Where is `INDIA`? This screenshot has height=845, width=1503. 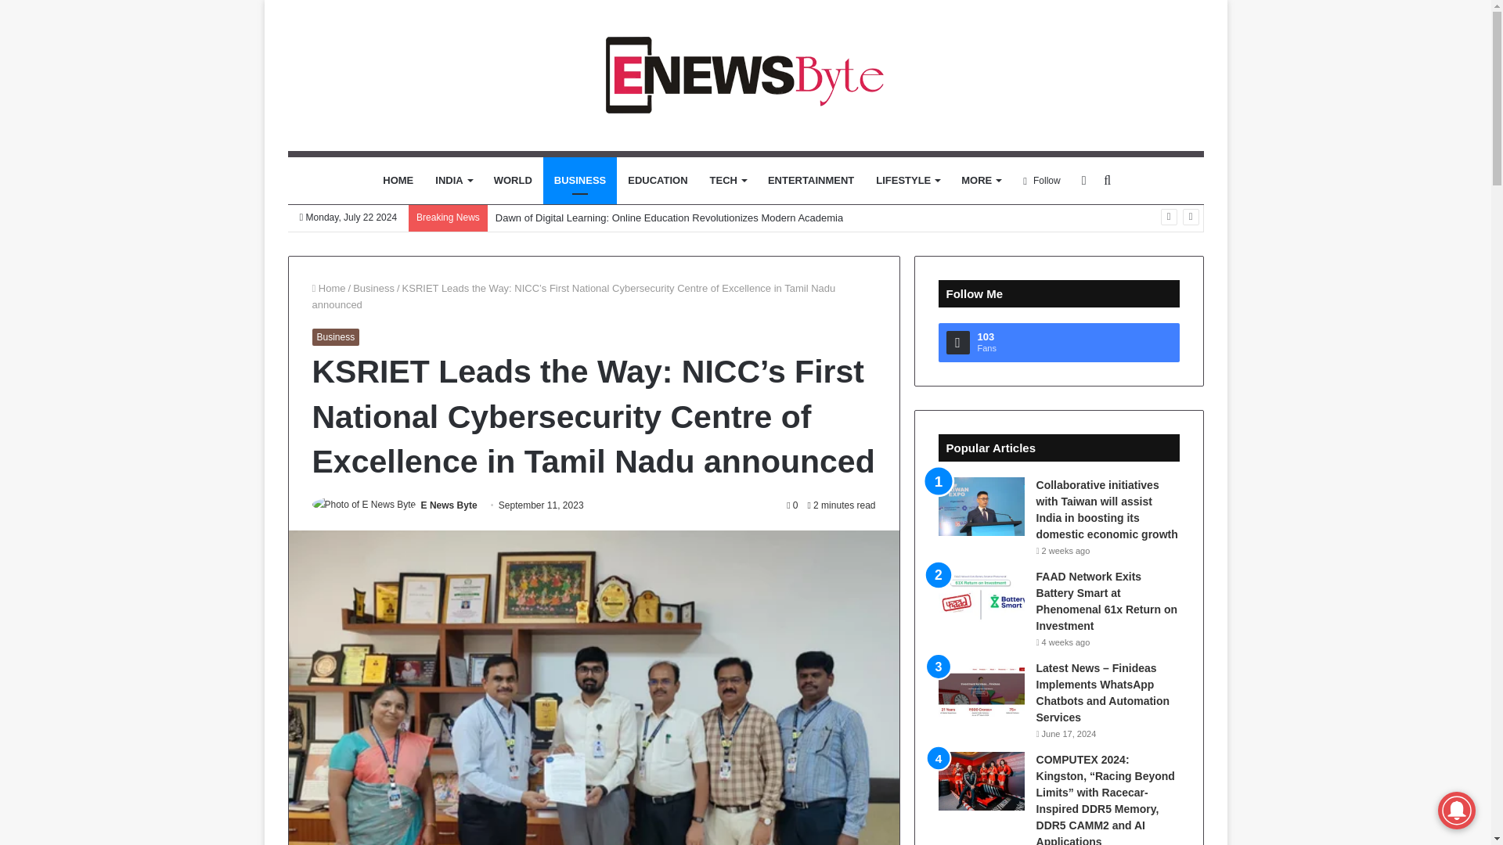 INDIA is located at coordinates (452, 180).